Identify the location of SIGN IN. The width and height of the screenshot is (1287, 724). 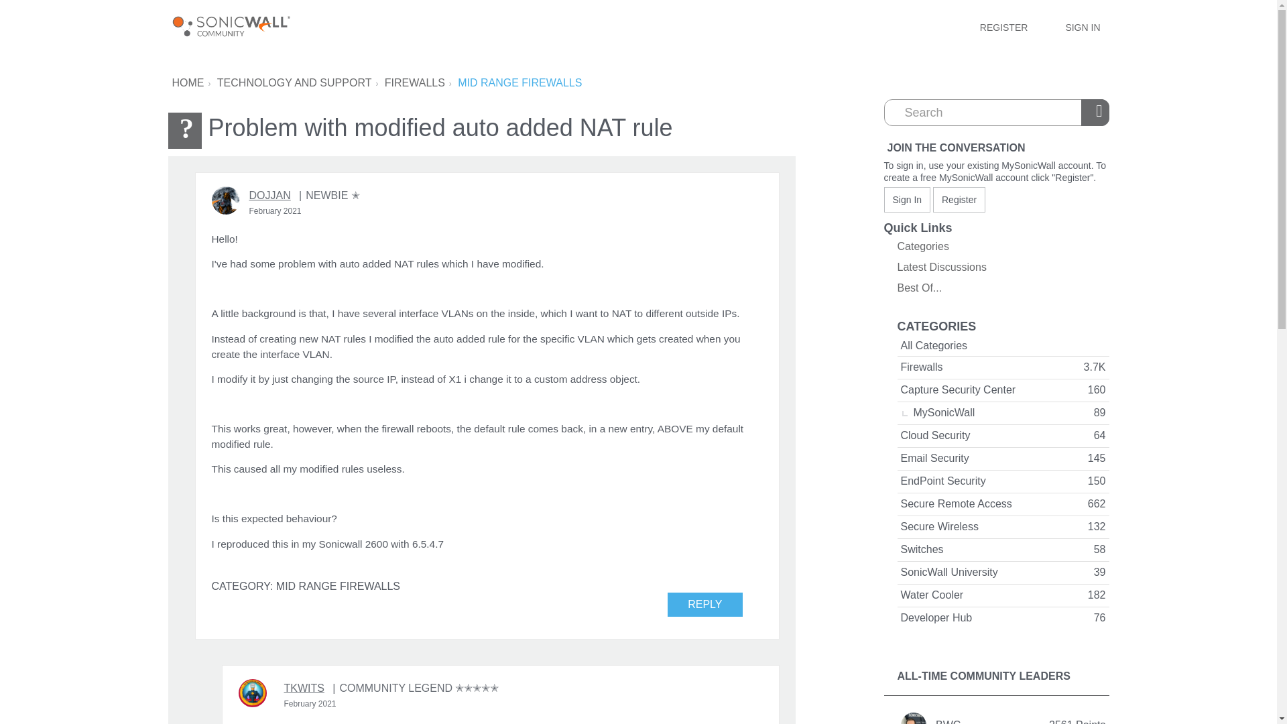
(1082, 27).